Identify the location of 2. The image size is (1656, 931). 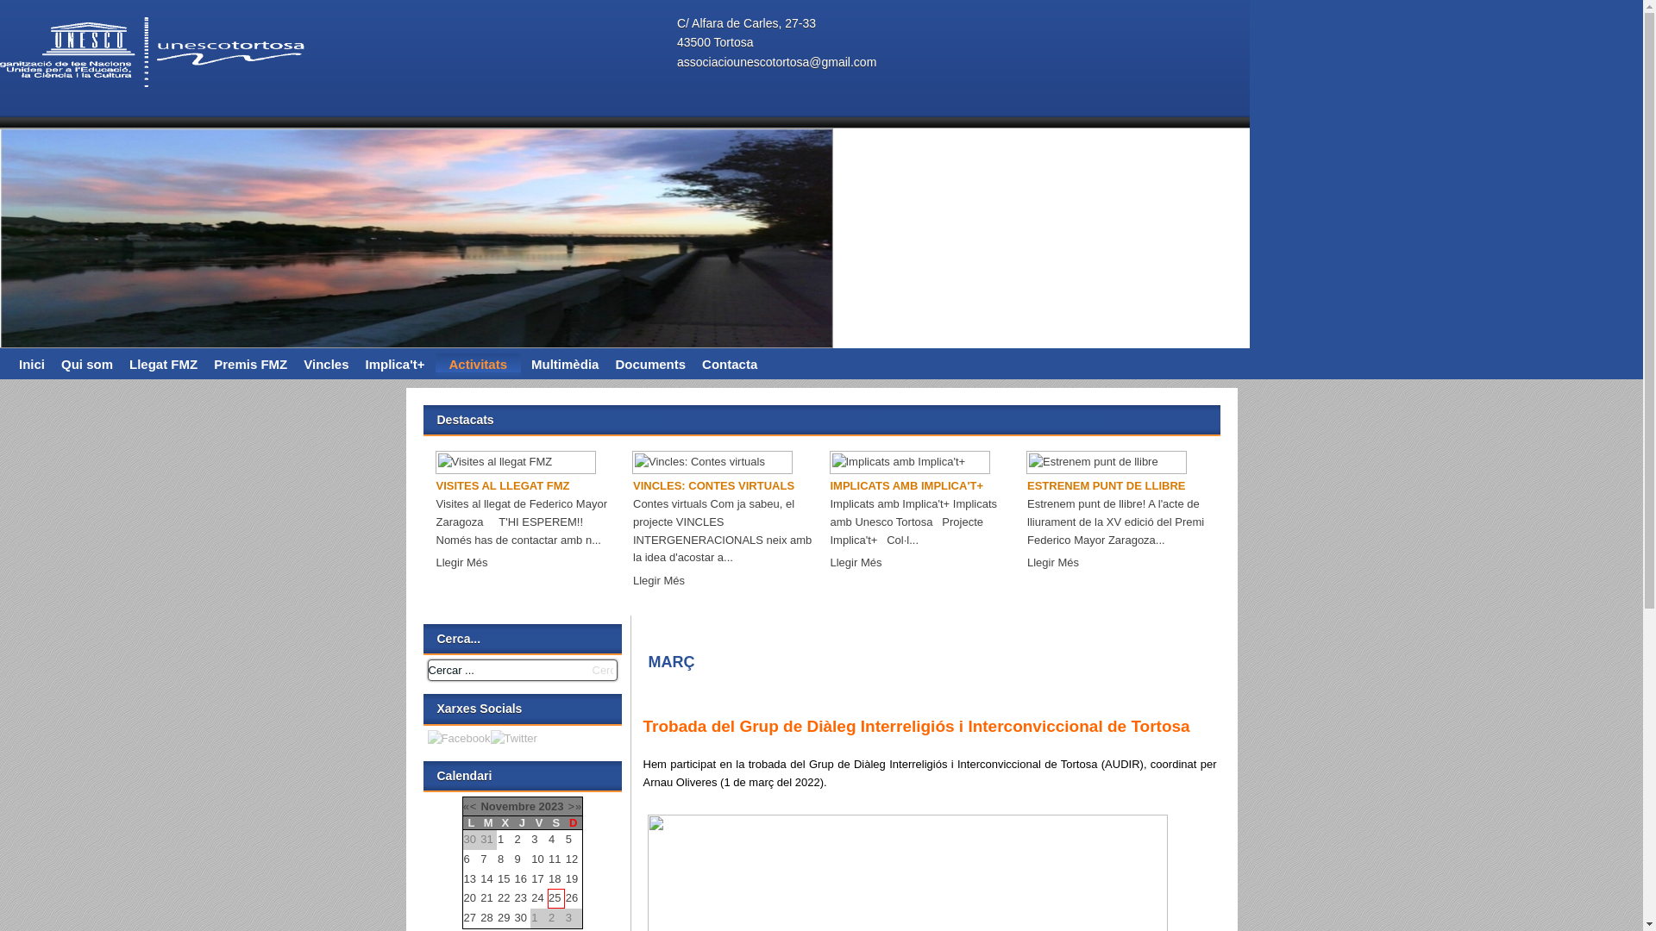
(398, 369).